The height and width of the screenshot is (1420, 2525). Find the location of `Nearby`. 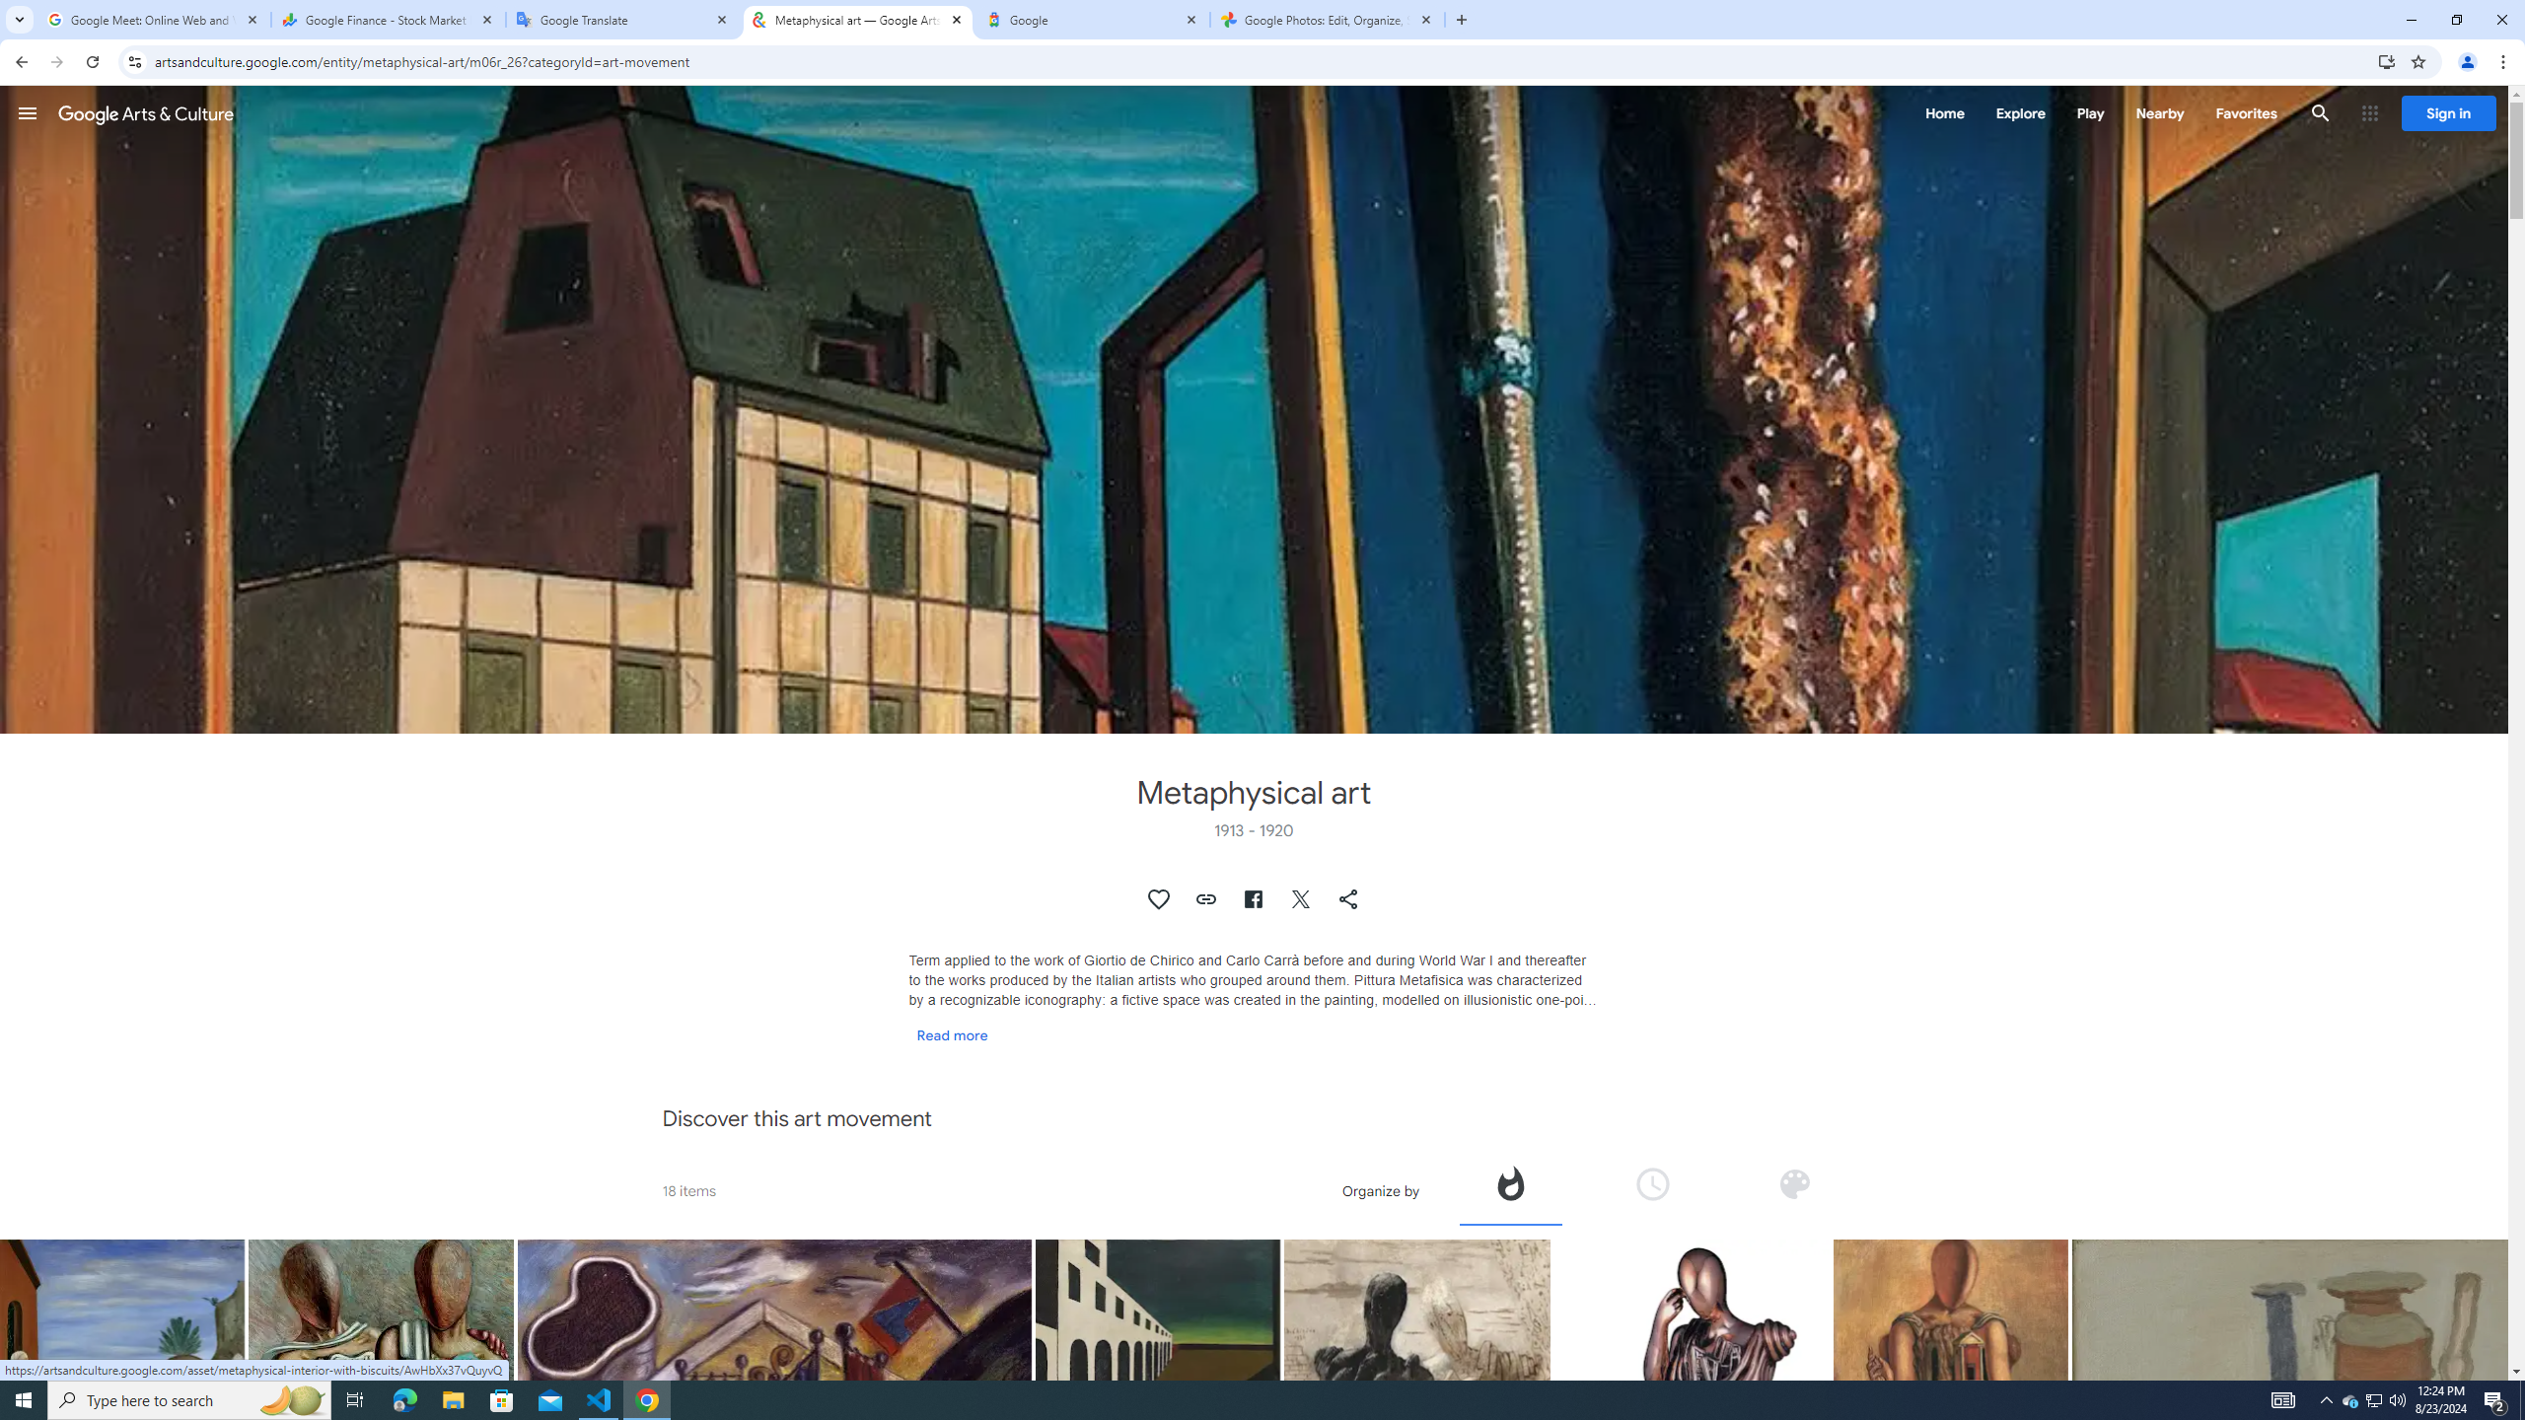

Nearby is located at coordinates (2158, 112).